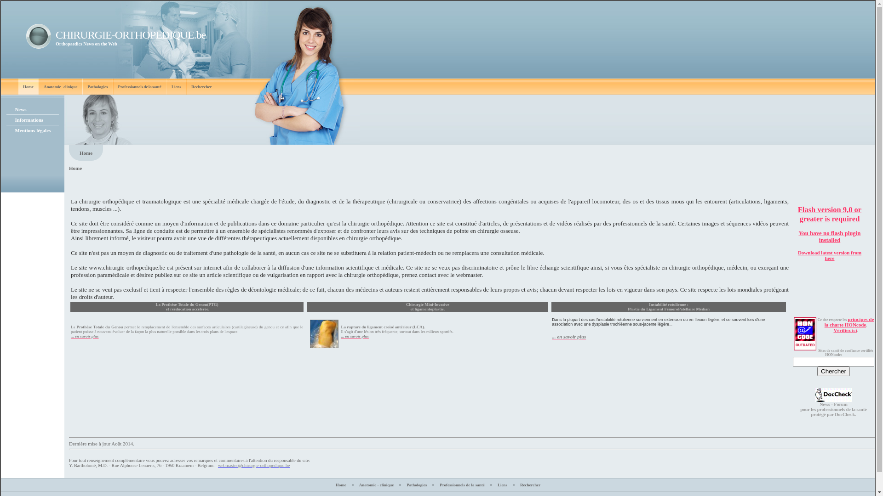 The height and width of the screenshot is (496, 883). I want to click on Informations, so click(29, 120).